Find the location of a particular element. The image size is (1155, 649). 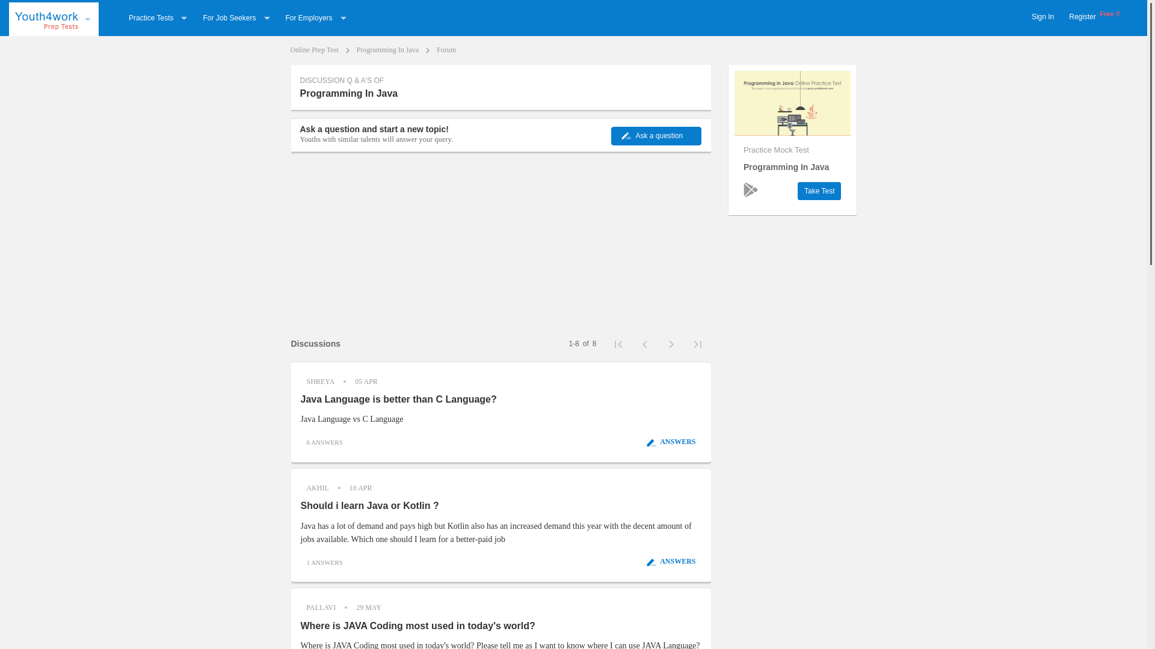

Sign In is located at coordinates (1043, 17).